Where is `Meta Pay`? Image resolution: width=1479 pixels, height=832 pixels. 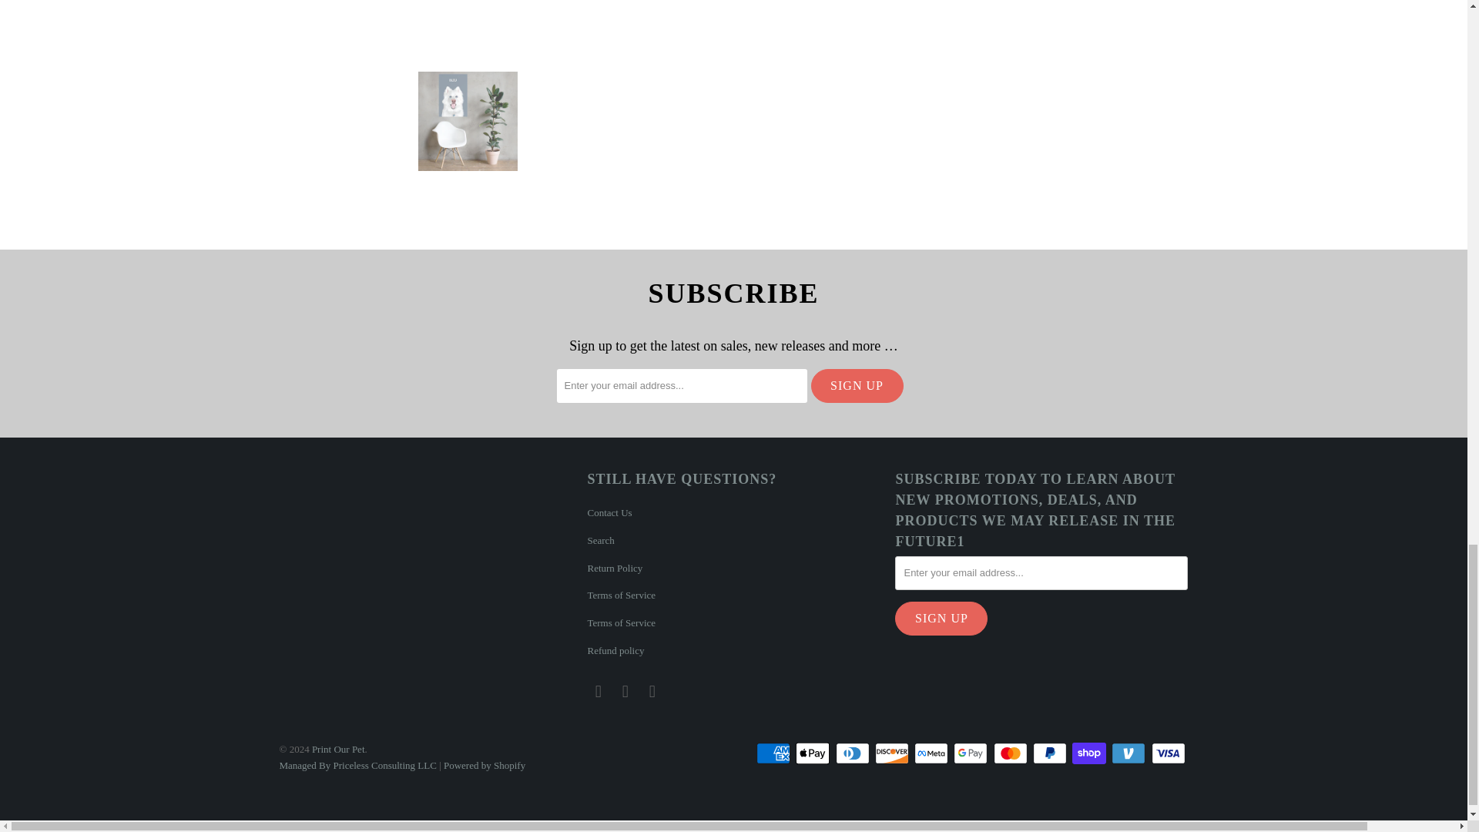
Meta Pay is located at coordinates (932, 753).